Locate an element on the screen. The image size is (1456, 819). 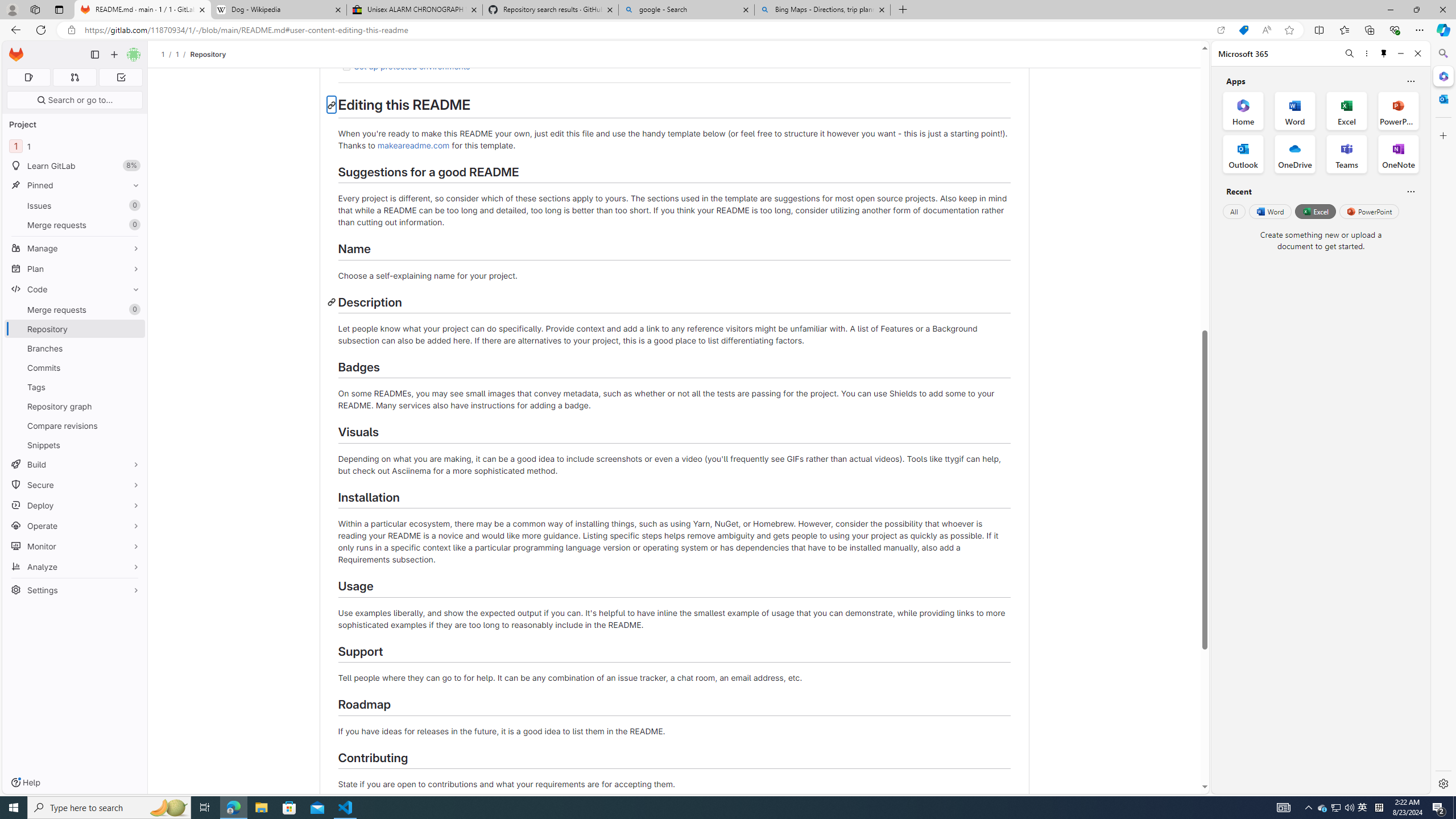
Monitor is located at coordinates (75, 546).